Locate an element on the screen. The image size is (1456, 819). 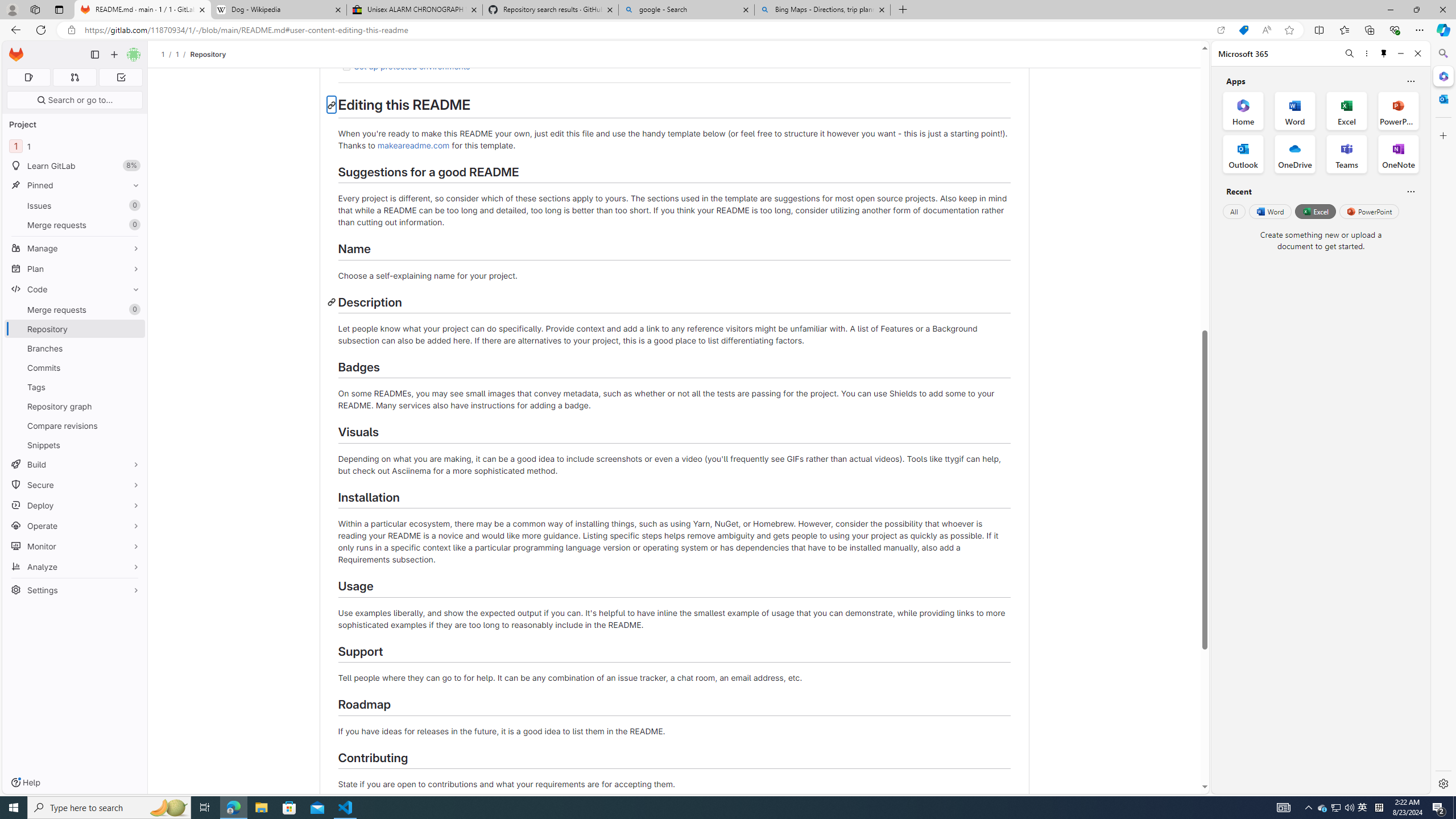
Monitor is located at coordinates (75, 546).